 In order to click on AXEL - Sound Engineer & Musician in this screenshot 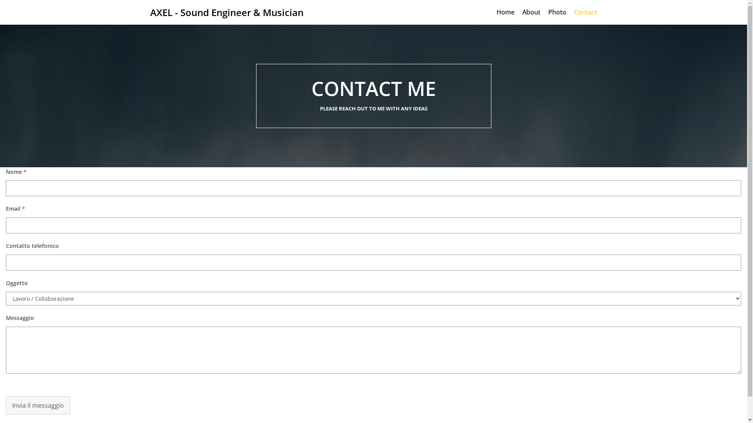, I will do `click(227, 13)`.